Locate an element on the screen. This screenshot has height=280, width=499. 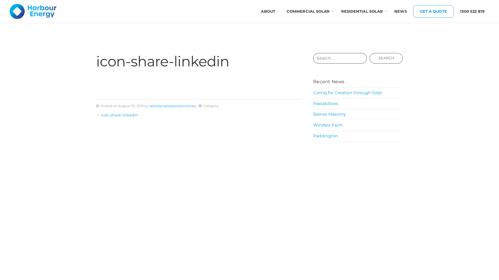
NEWS is located at coordinates (400, 11).